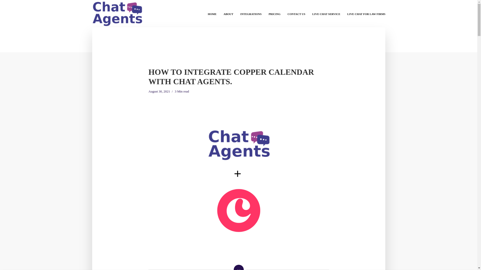 This screenshot has width=481, height=270. Describe the element at coordinates (366, 13) in the screenshot. I see `LIVE CHAT FOR LAW FIRMS` at that location.